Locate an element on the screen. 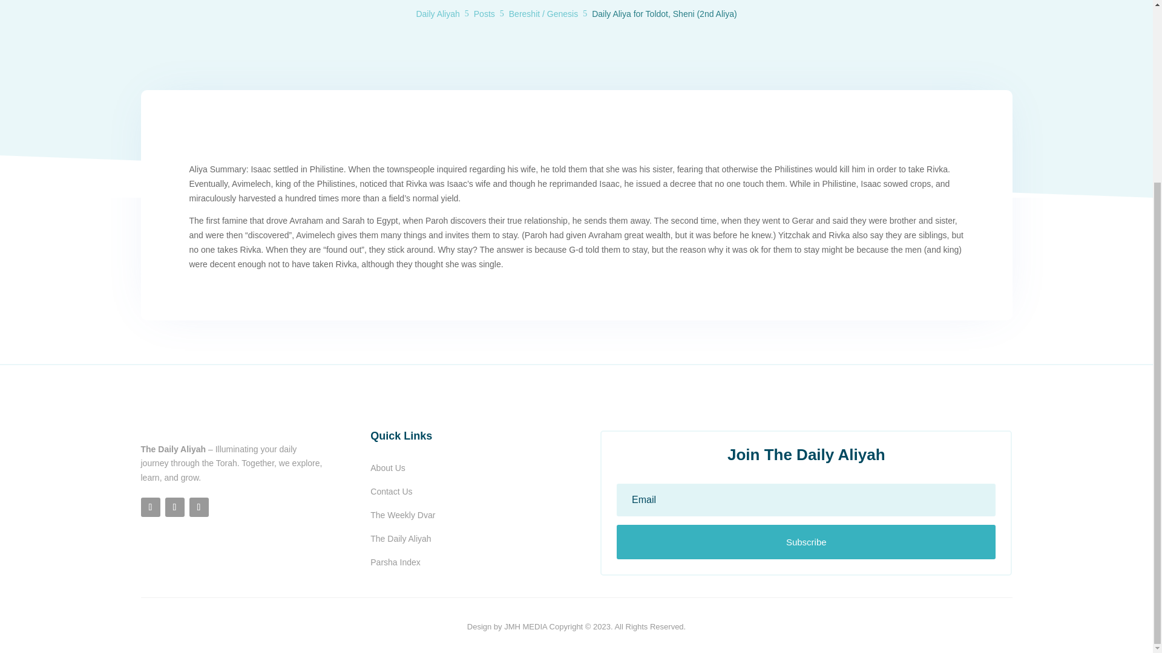 Image resolution: width=1162 pixels, height=653 pixels. Posts is located at coordinates (484, 13).